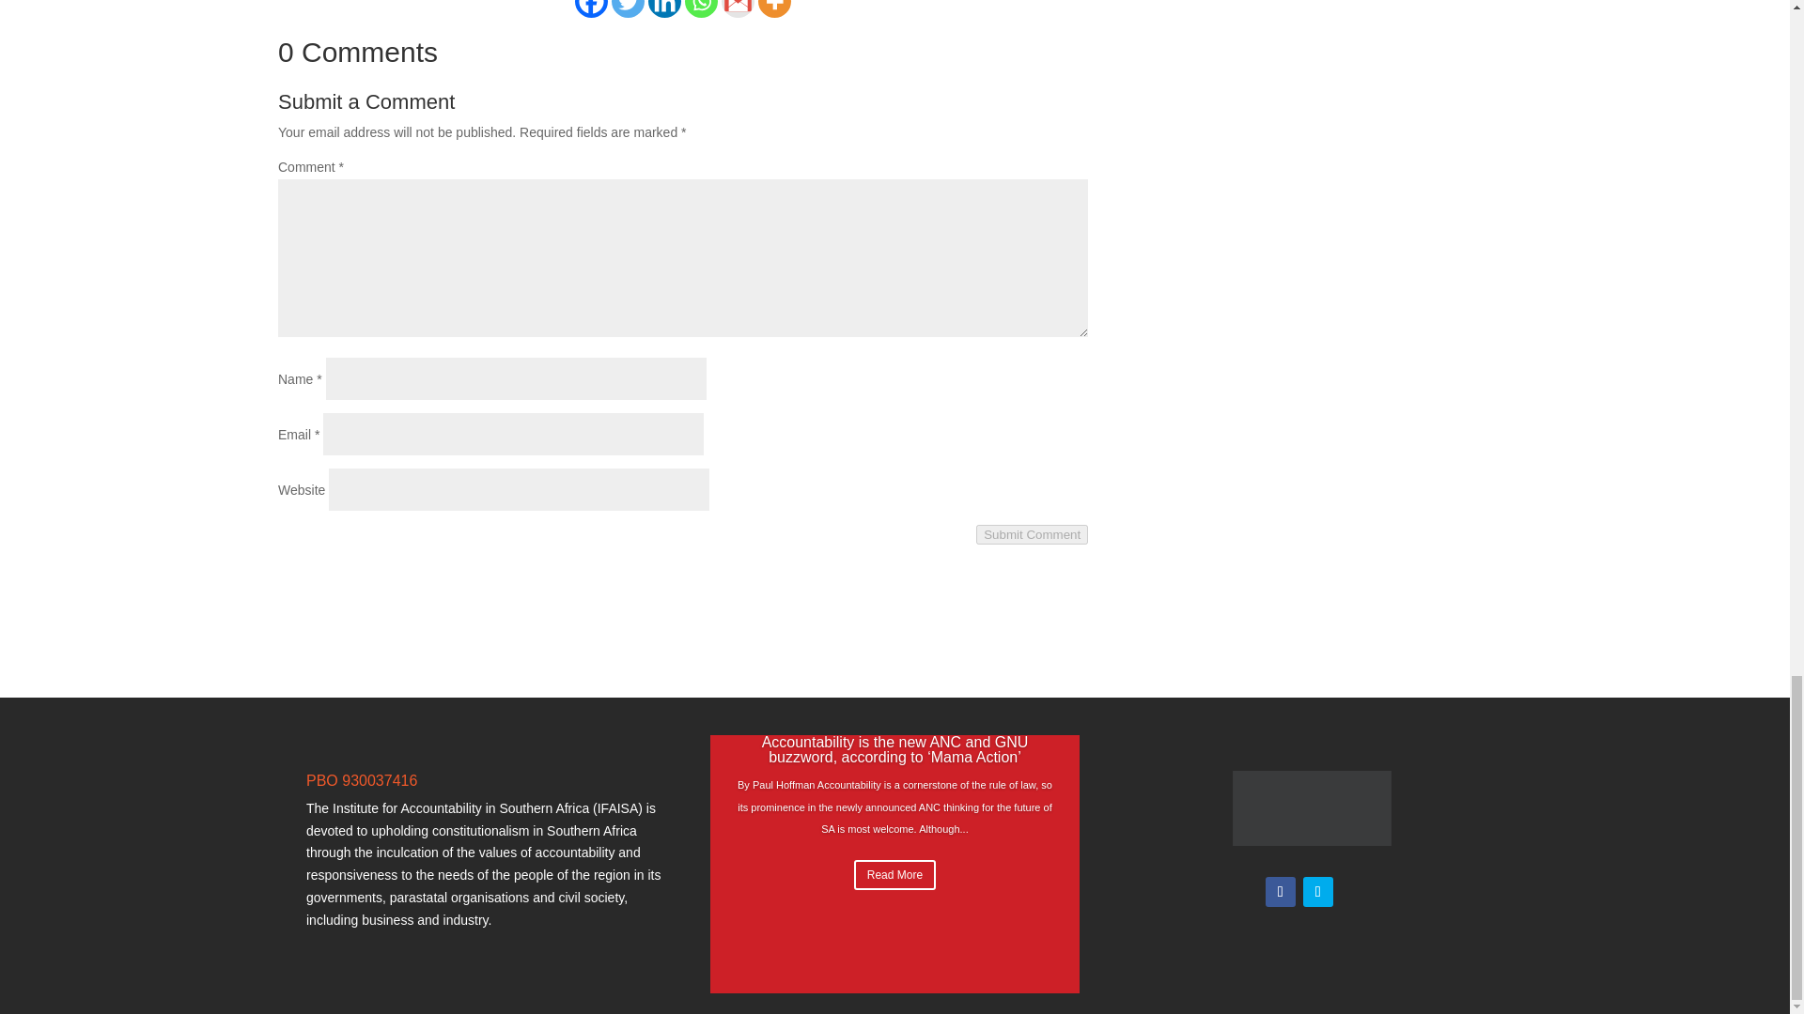  I want to click on Linkedin, so click(664, 9).